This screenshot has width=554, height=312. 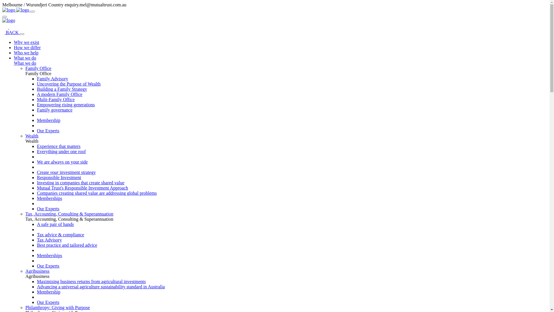 I want to click on Our Experts, so click(x=48, y=131).